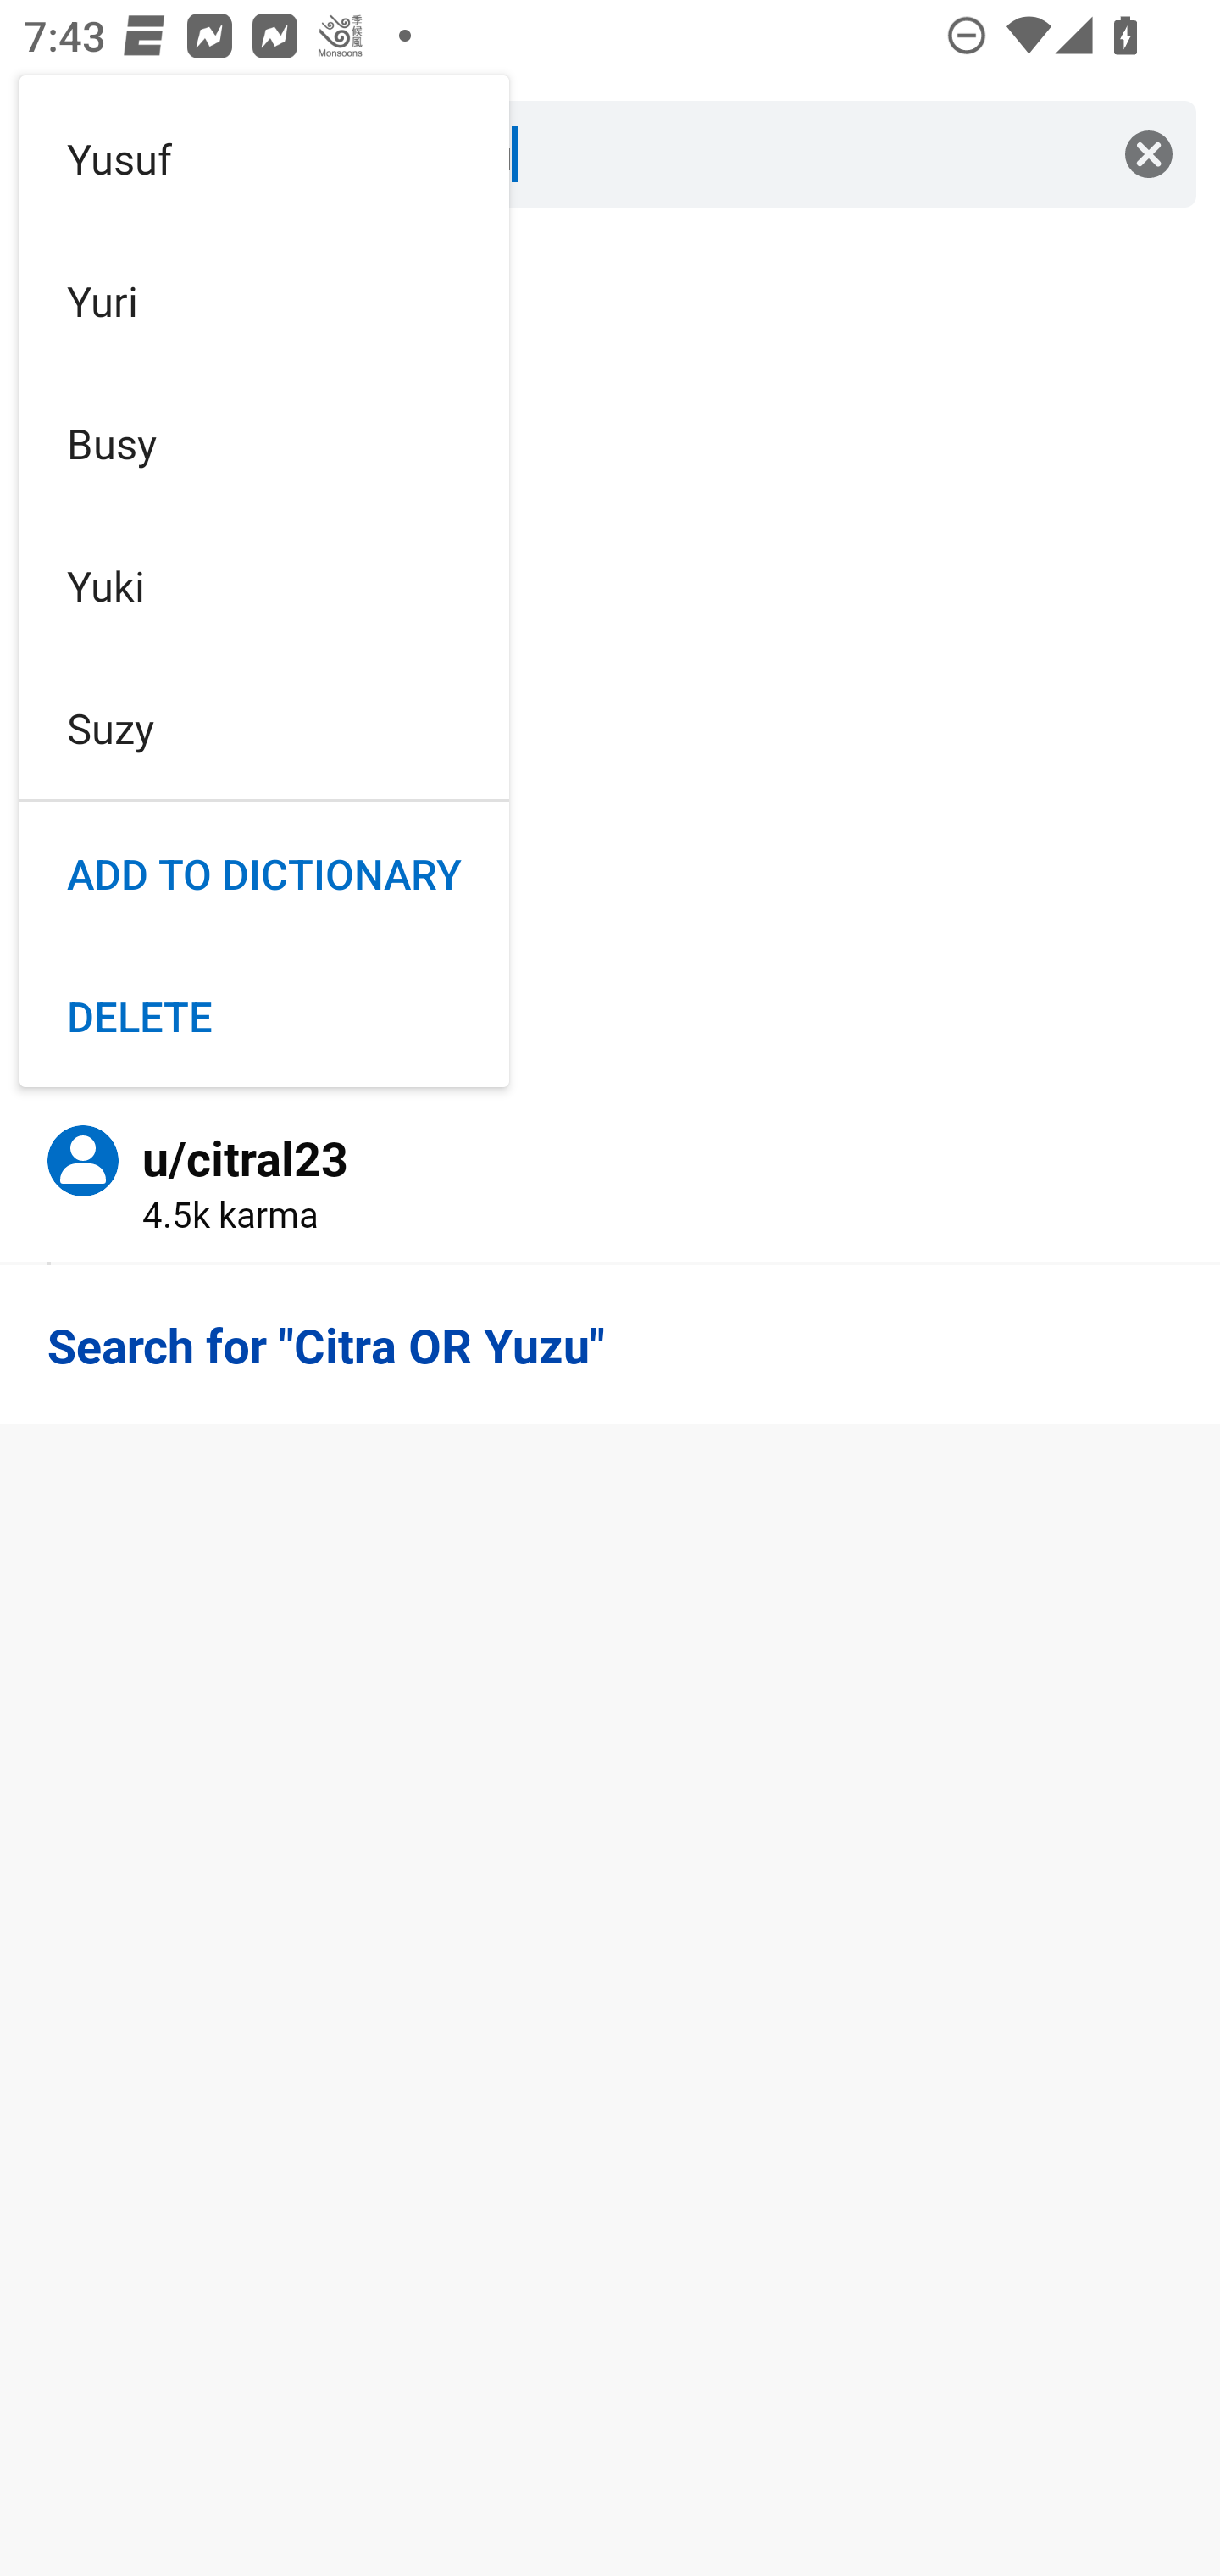 The width and height of the screenshot is (1220, 2576). I want to click on Yusuf, so click(264, 158).